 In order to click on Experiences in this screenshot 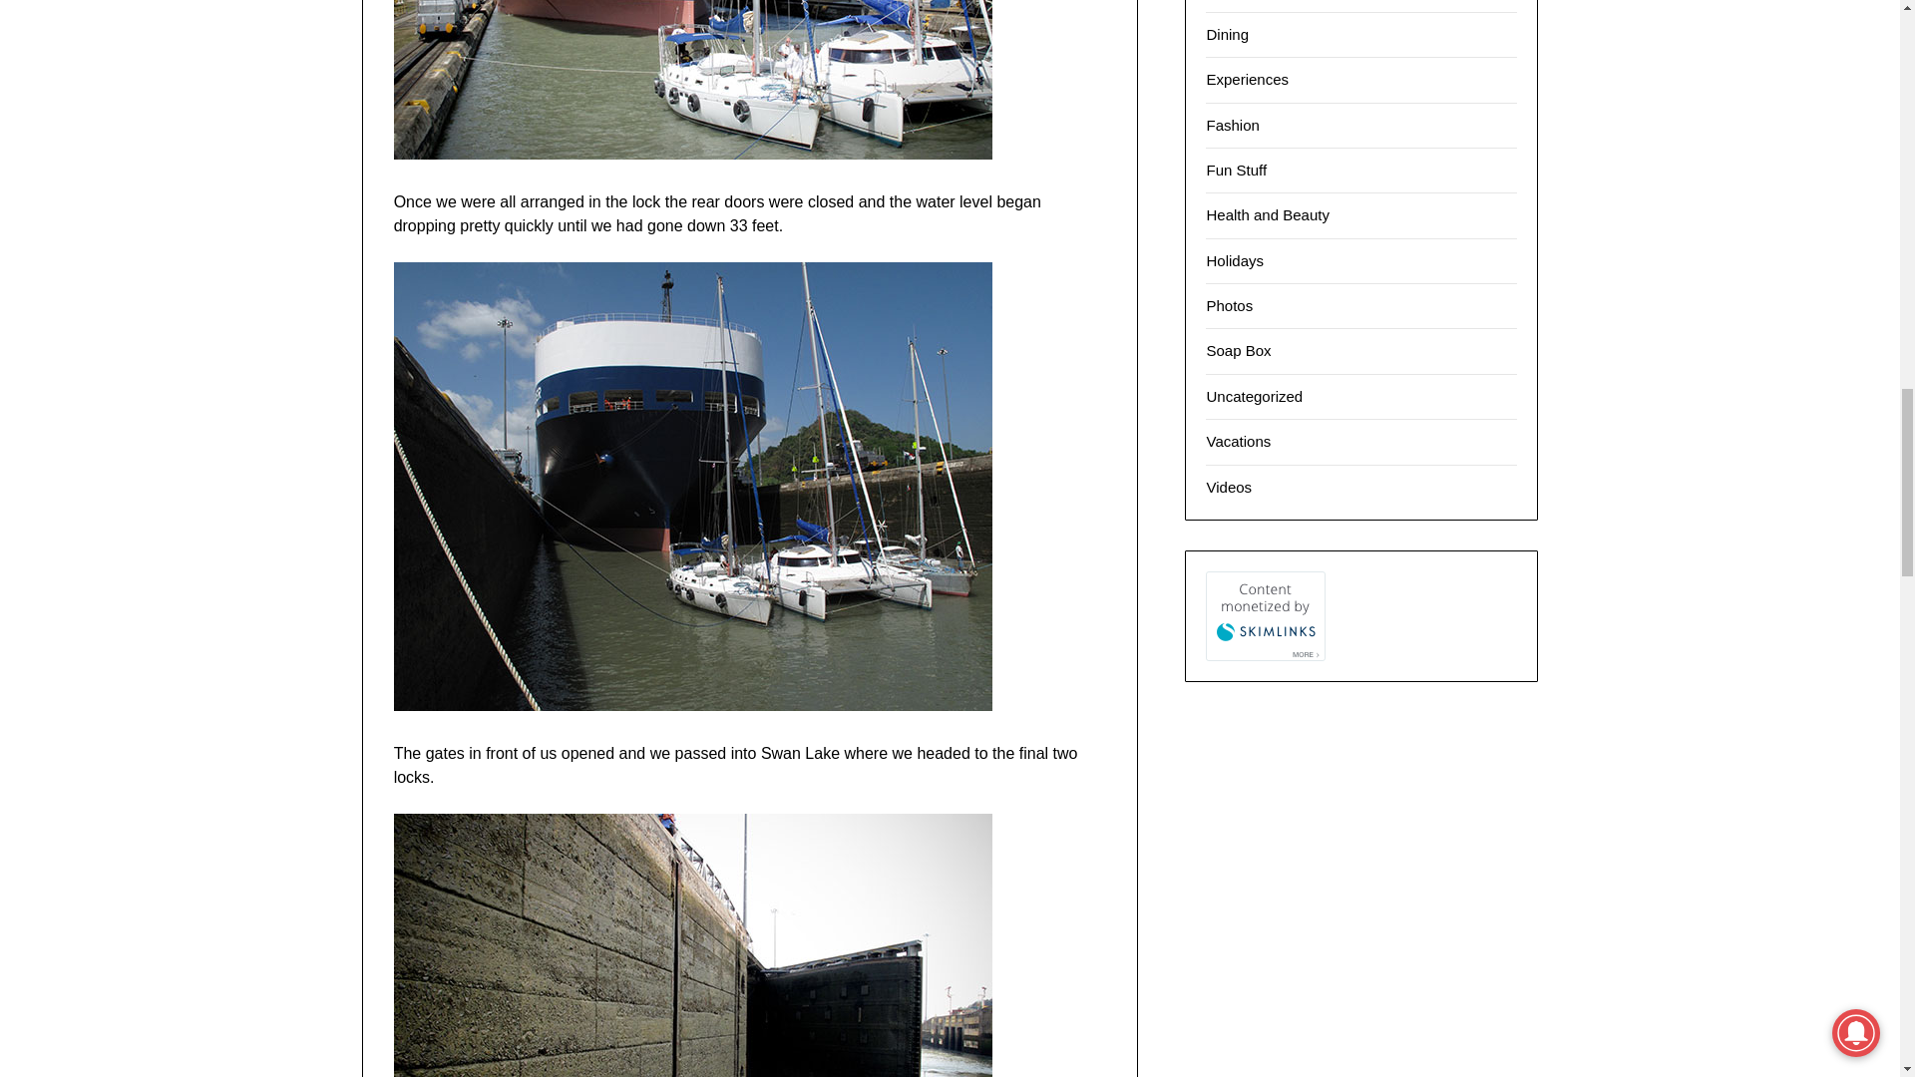, I will do `click(1247, 79)`.